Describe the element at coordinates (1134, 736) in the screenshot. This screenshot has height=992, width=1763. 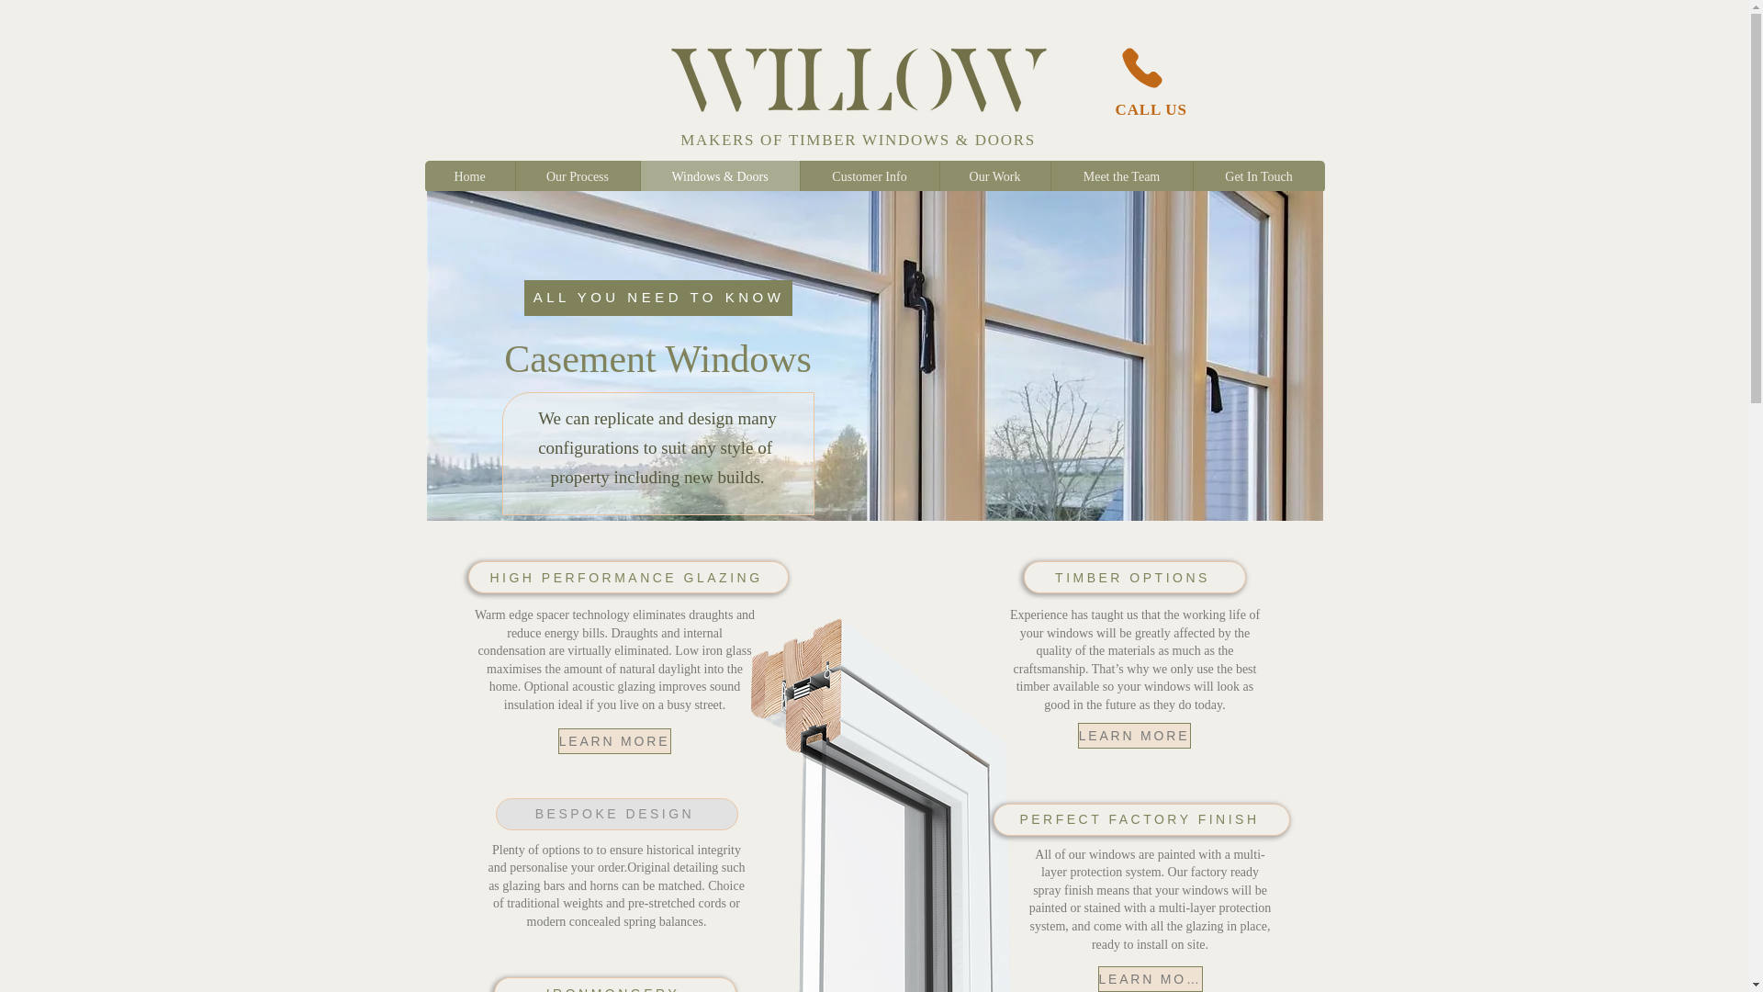
I see `LEARN MORE` at that location.